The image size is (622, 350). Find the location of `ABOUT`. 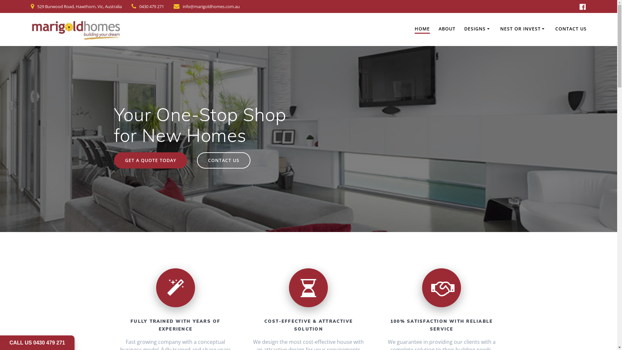

ABOUT is located at coordinates (447, 29).